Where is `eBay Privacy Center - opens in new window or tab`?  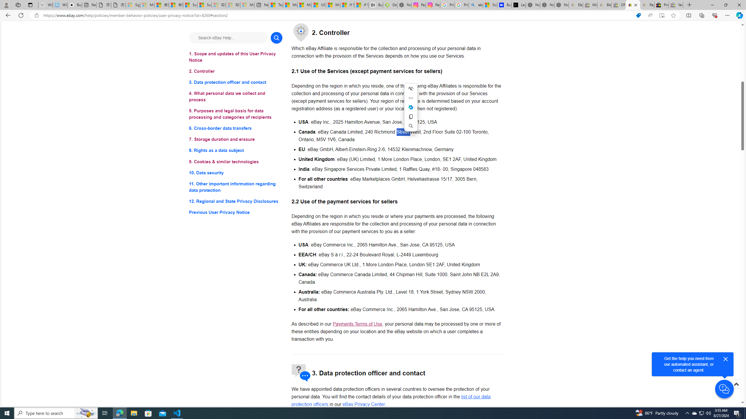 eBay Privacy Center - opens in new window or tab is located at coordinates (364, 404).